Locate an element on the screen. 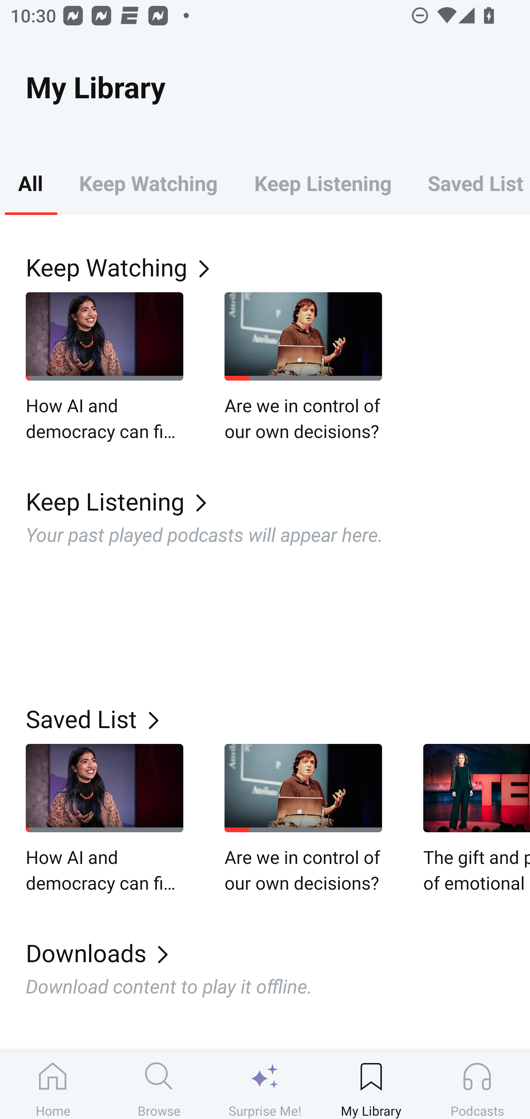 Image resolution: width=530 pixels, height=1119 pixels. Browse is located at coordinates (159, 1085).